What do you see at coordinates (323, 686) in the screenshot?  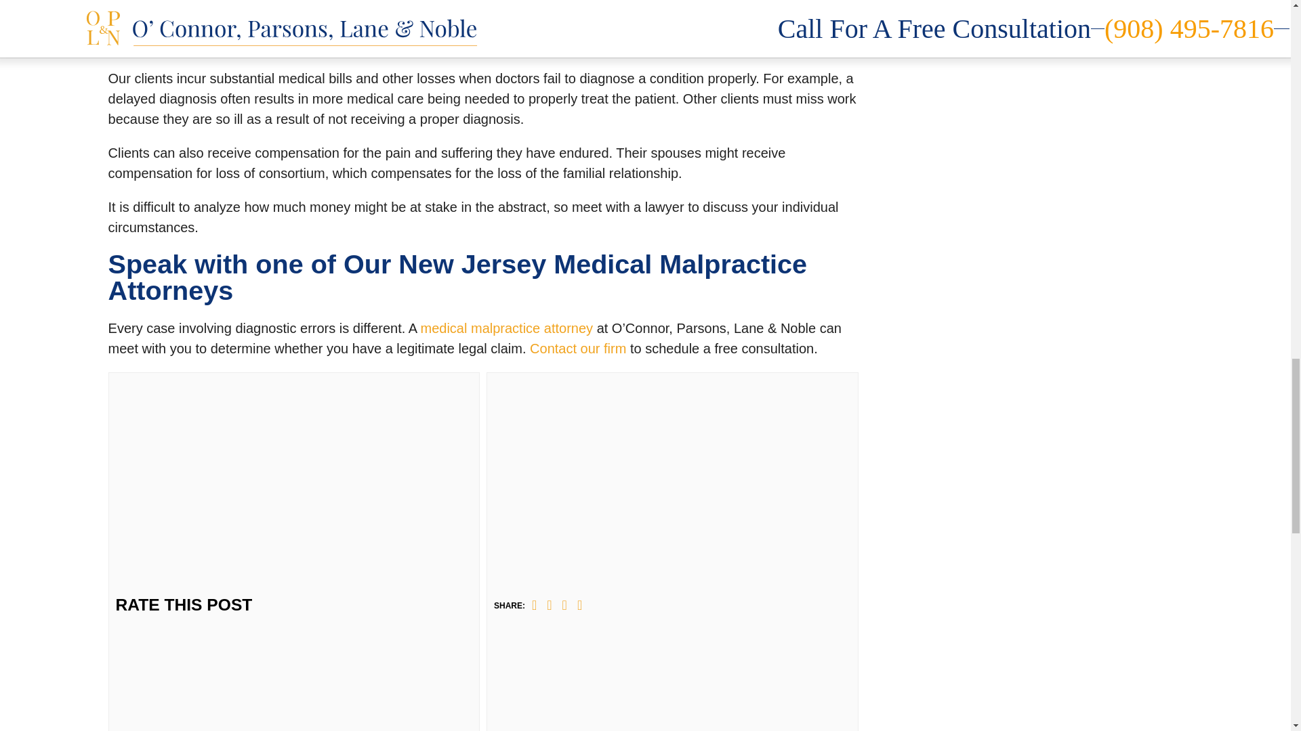 I see `4 Stars` at bounding box center [323, 686].